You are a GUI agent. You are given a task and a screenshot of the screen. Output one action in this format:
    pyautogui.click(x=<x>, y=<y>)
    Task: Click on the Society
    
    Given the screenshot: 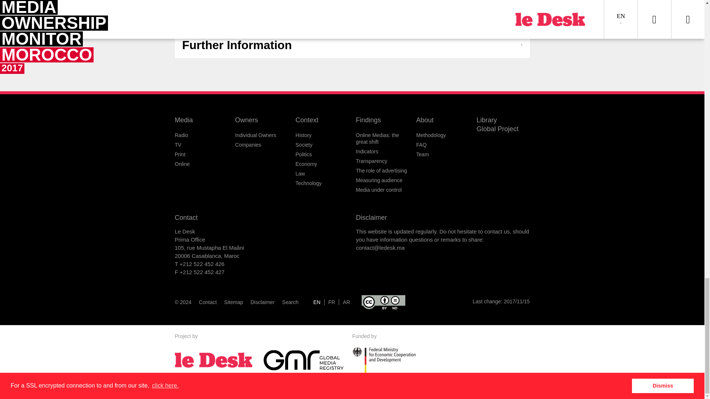 What is the action you would take?
    pyautogui.click(x=304, y=145)
    